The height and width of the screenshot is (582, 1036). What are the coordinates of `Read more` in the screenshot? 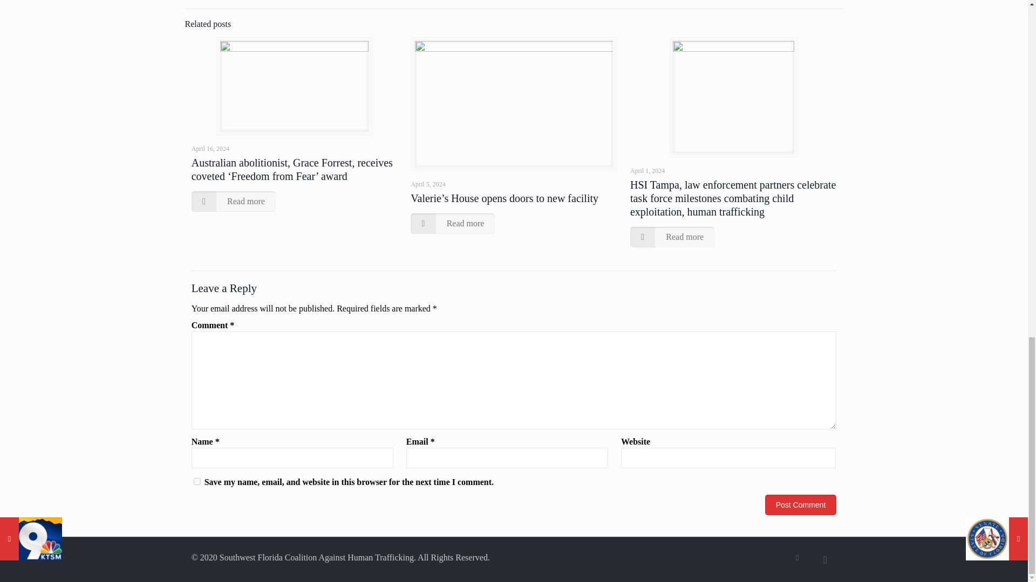 It's located at (233, 202).